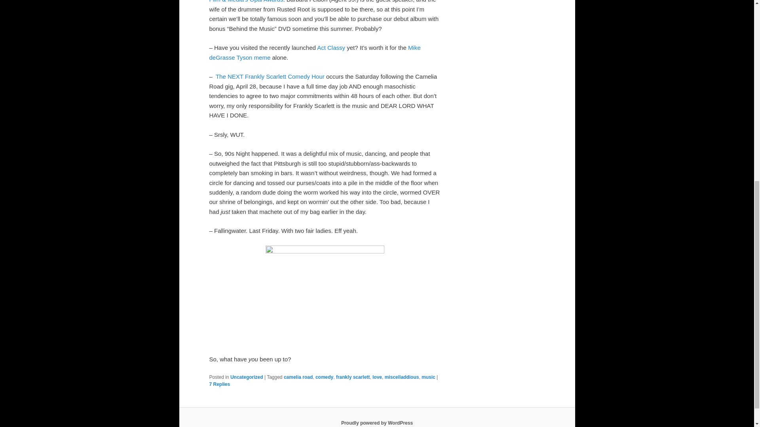 The image size is (760, 427). What do you see at coordinates (428, 377) in the screenshot?
I see `music` at bounding box center [428, 377].